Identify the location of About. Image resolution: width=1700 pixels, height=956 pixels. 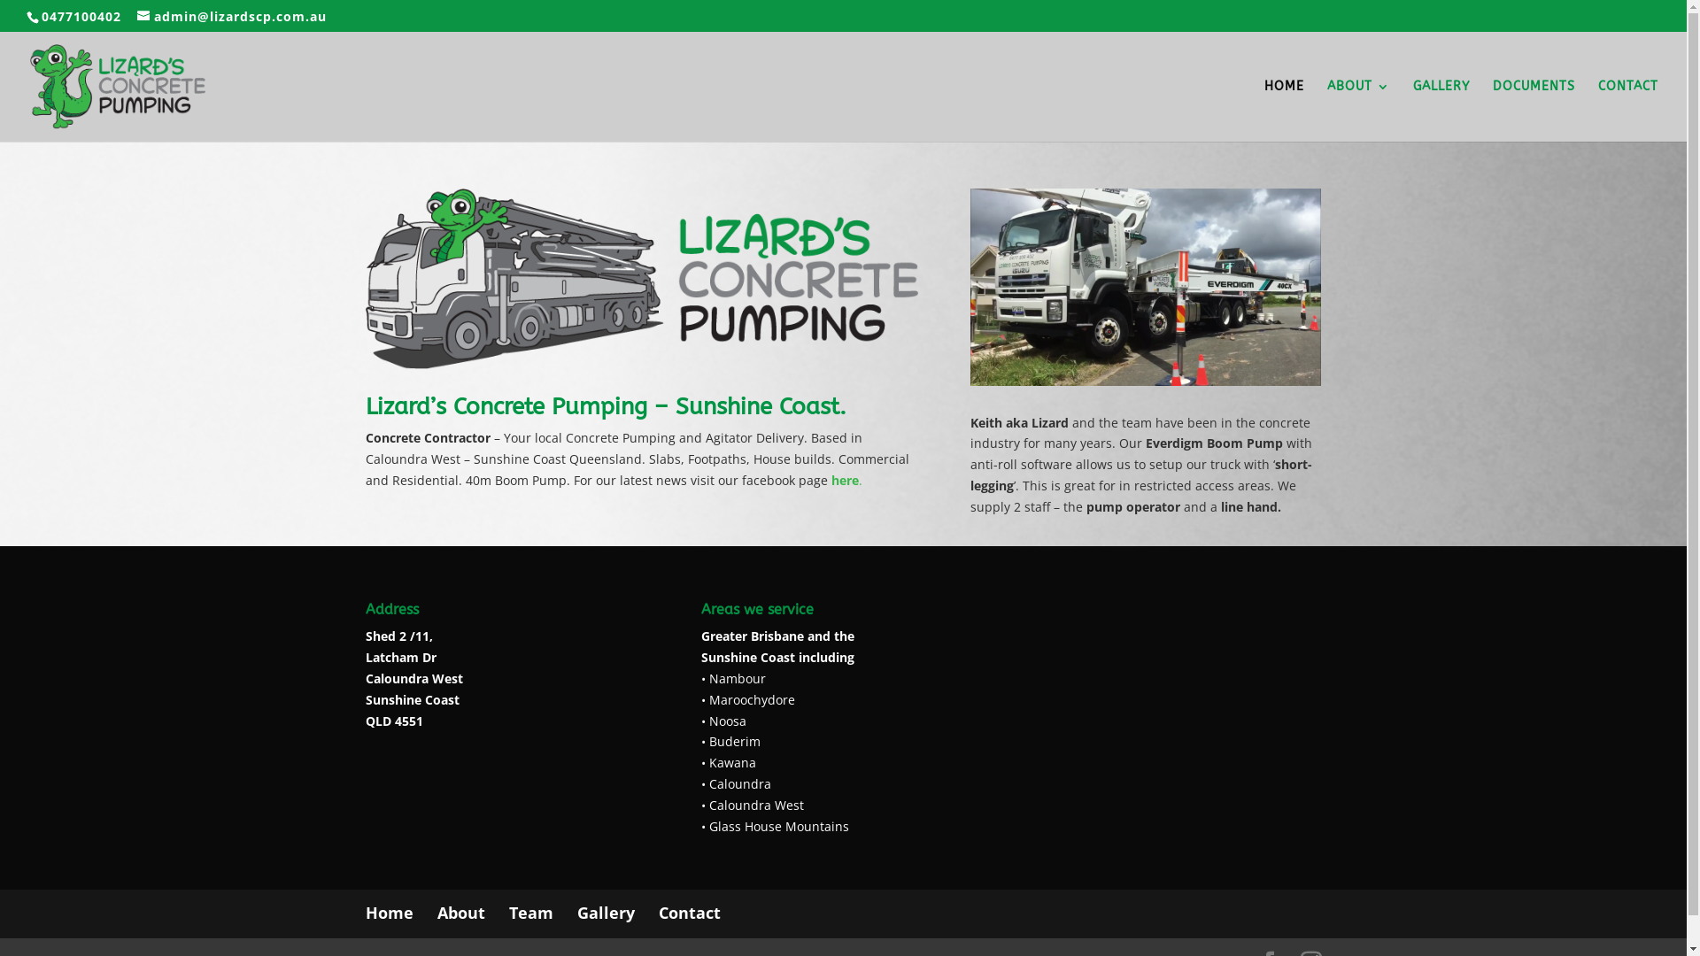
(460, 913).